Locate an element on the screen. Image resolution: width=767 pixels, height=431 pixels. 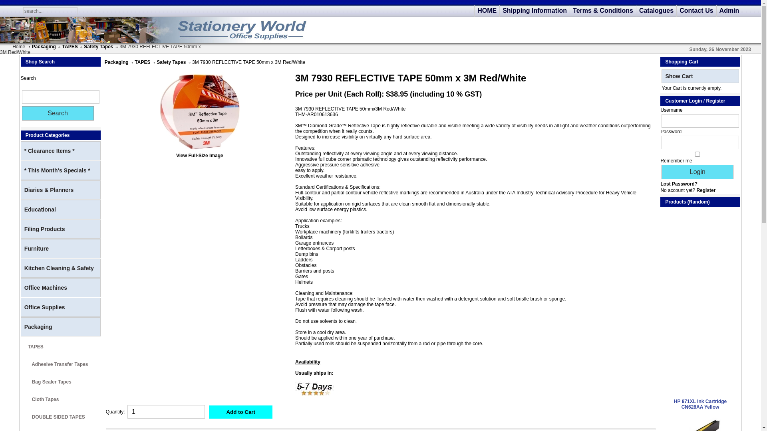
Register is located at coordinates (706, 190).